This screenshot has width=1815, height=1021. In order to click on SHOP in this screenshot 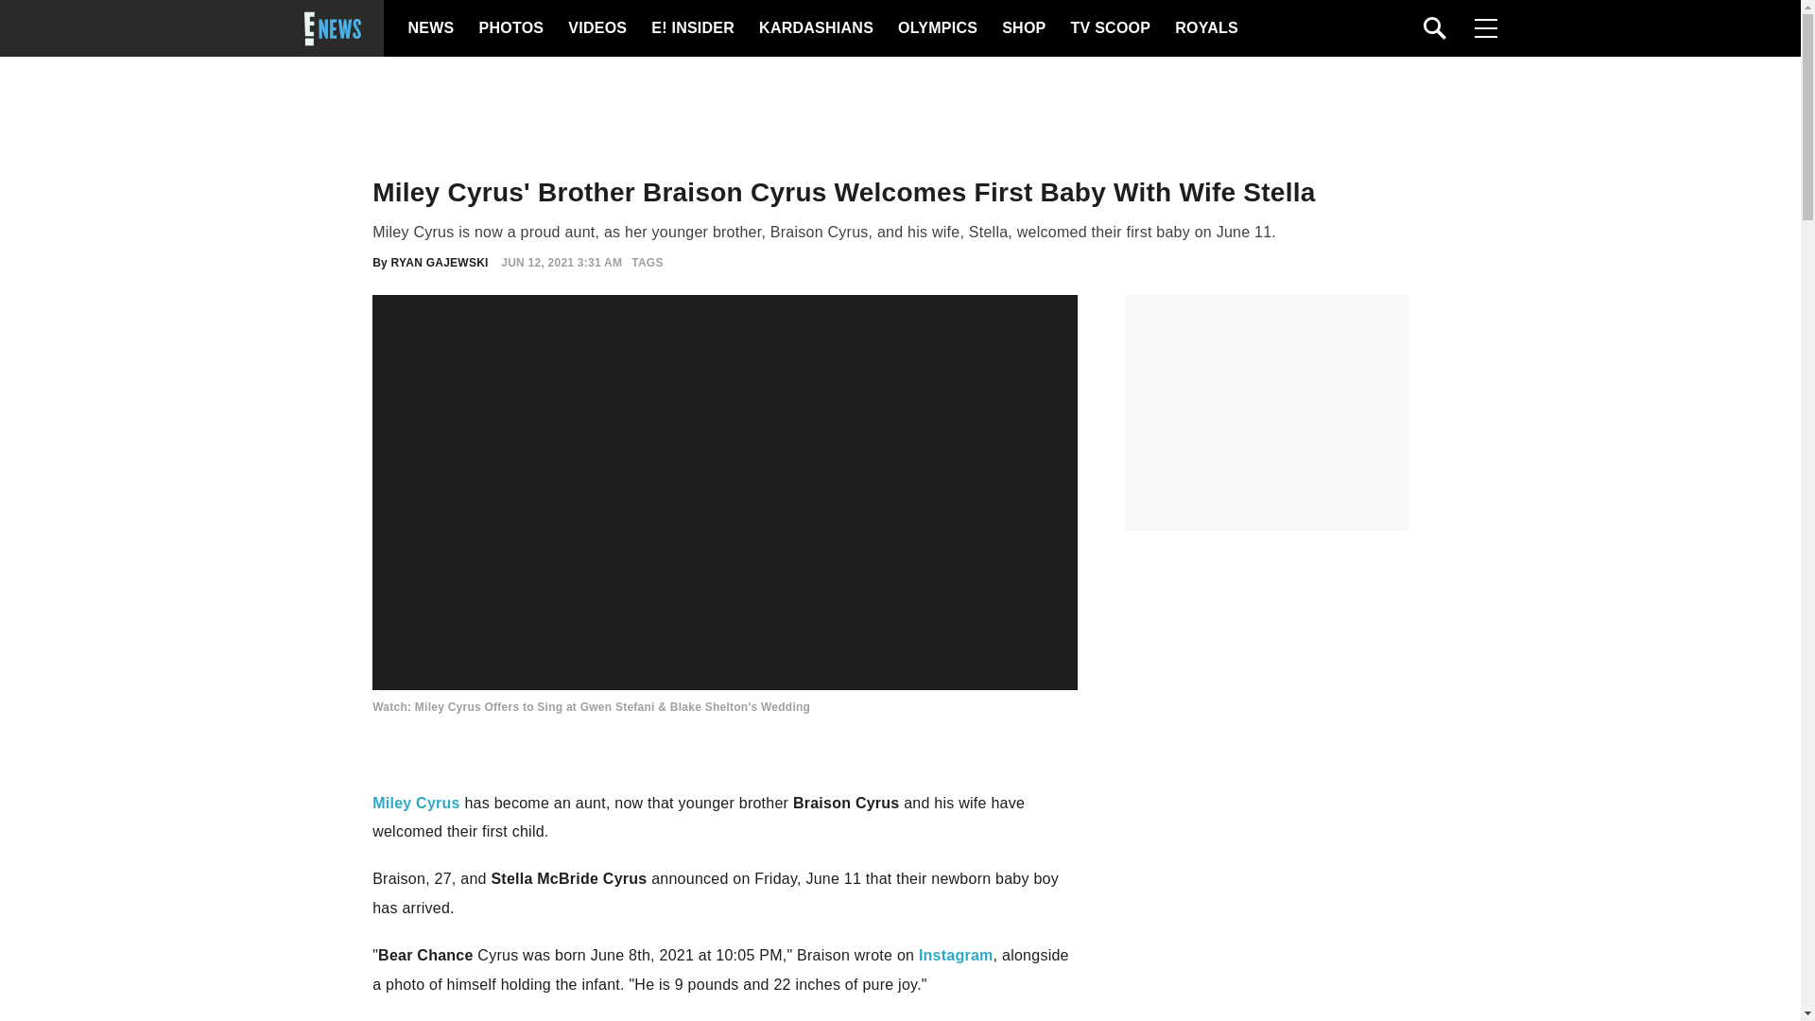, I will do `click(1022, 28)`.